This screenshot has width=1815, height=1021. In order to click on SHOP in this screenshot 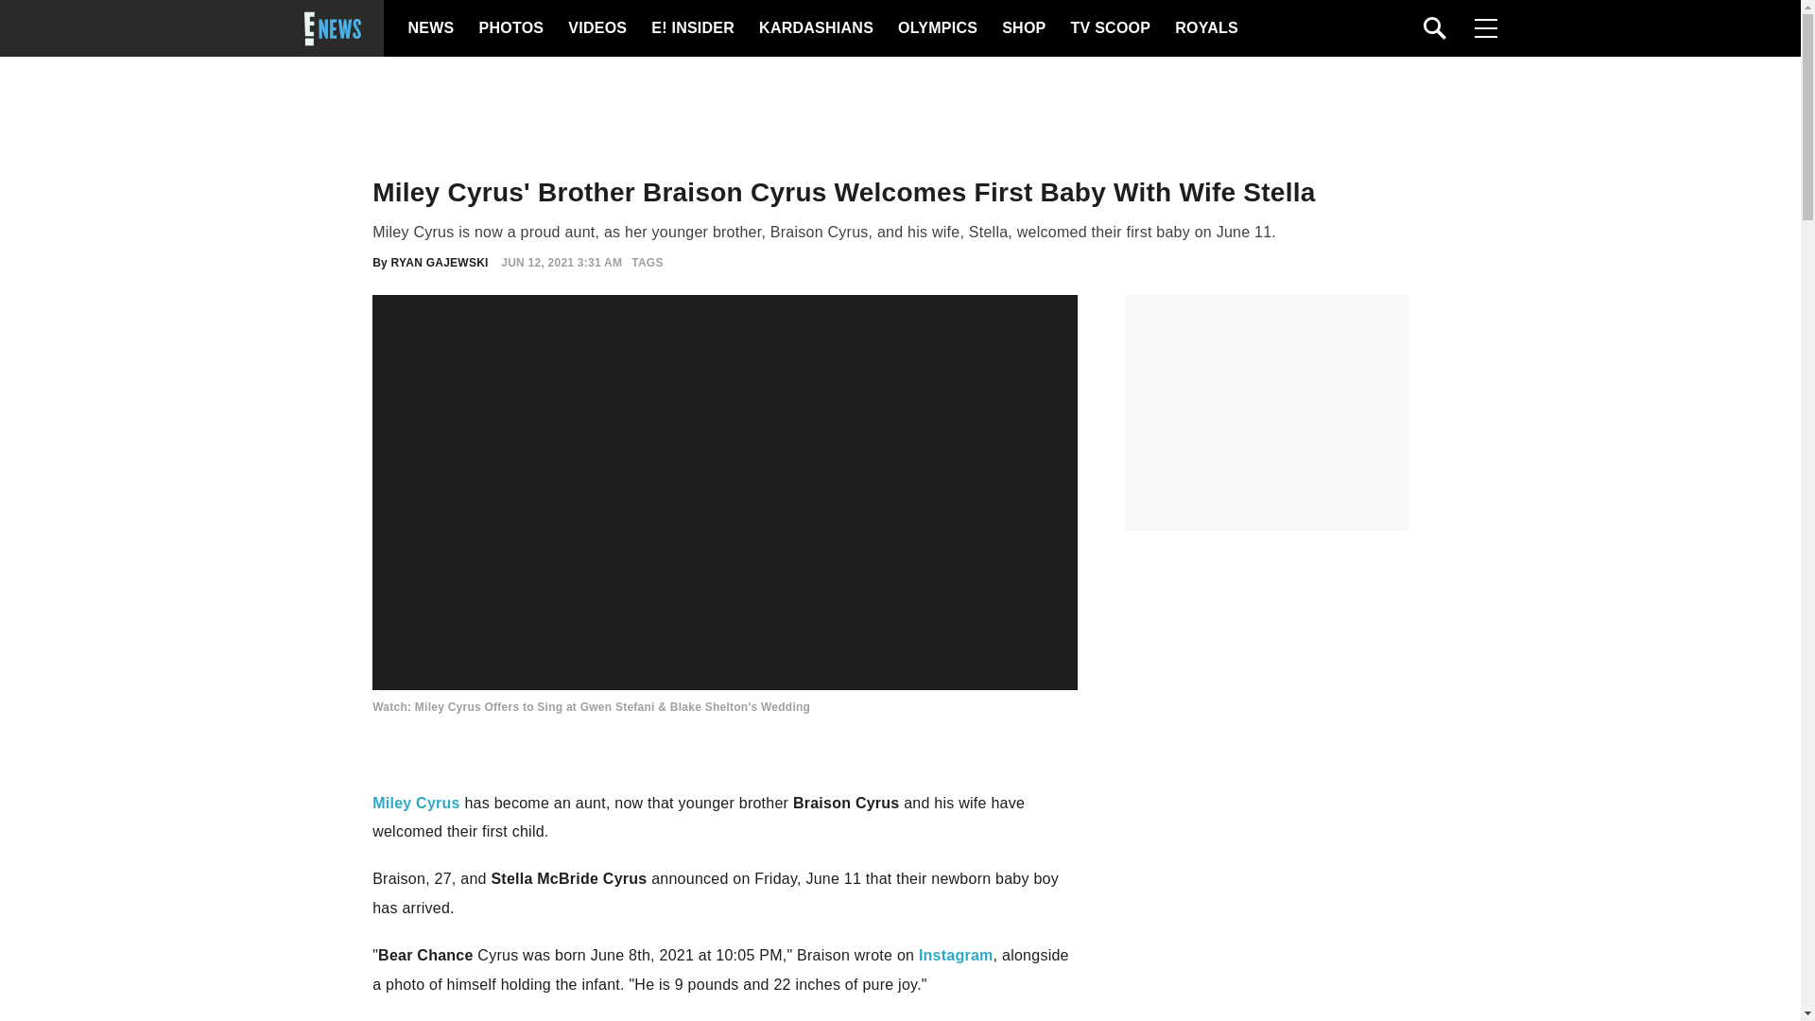, I will do `click(1022, 28)`.